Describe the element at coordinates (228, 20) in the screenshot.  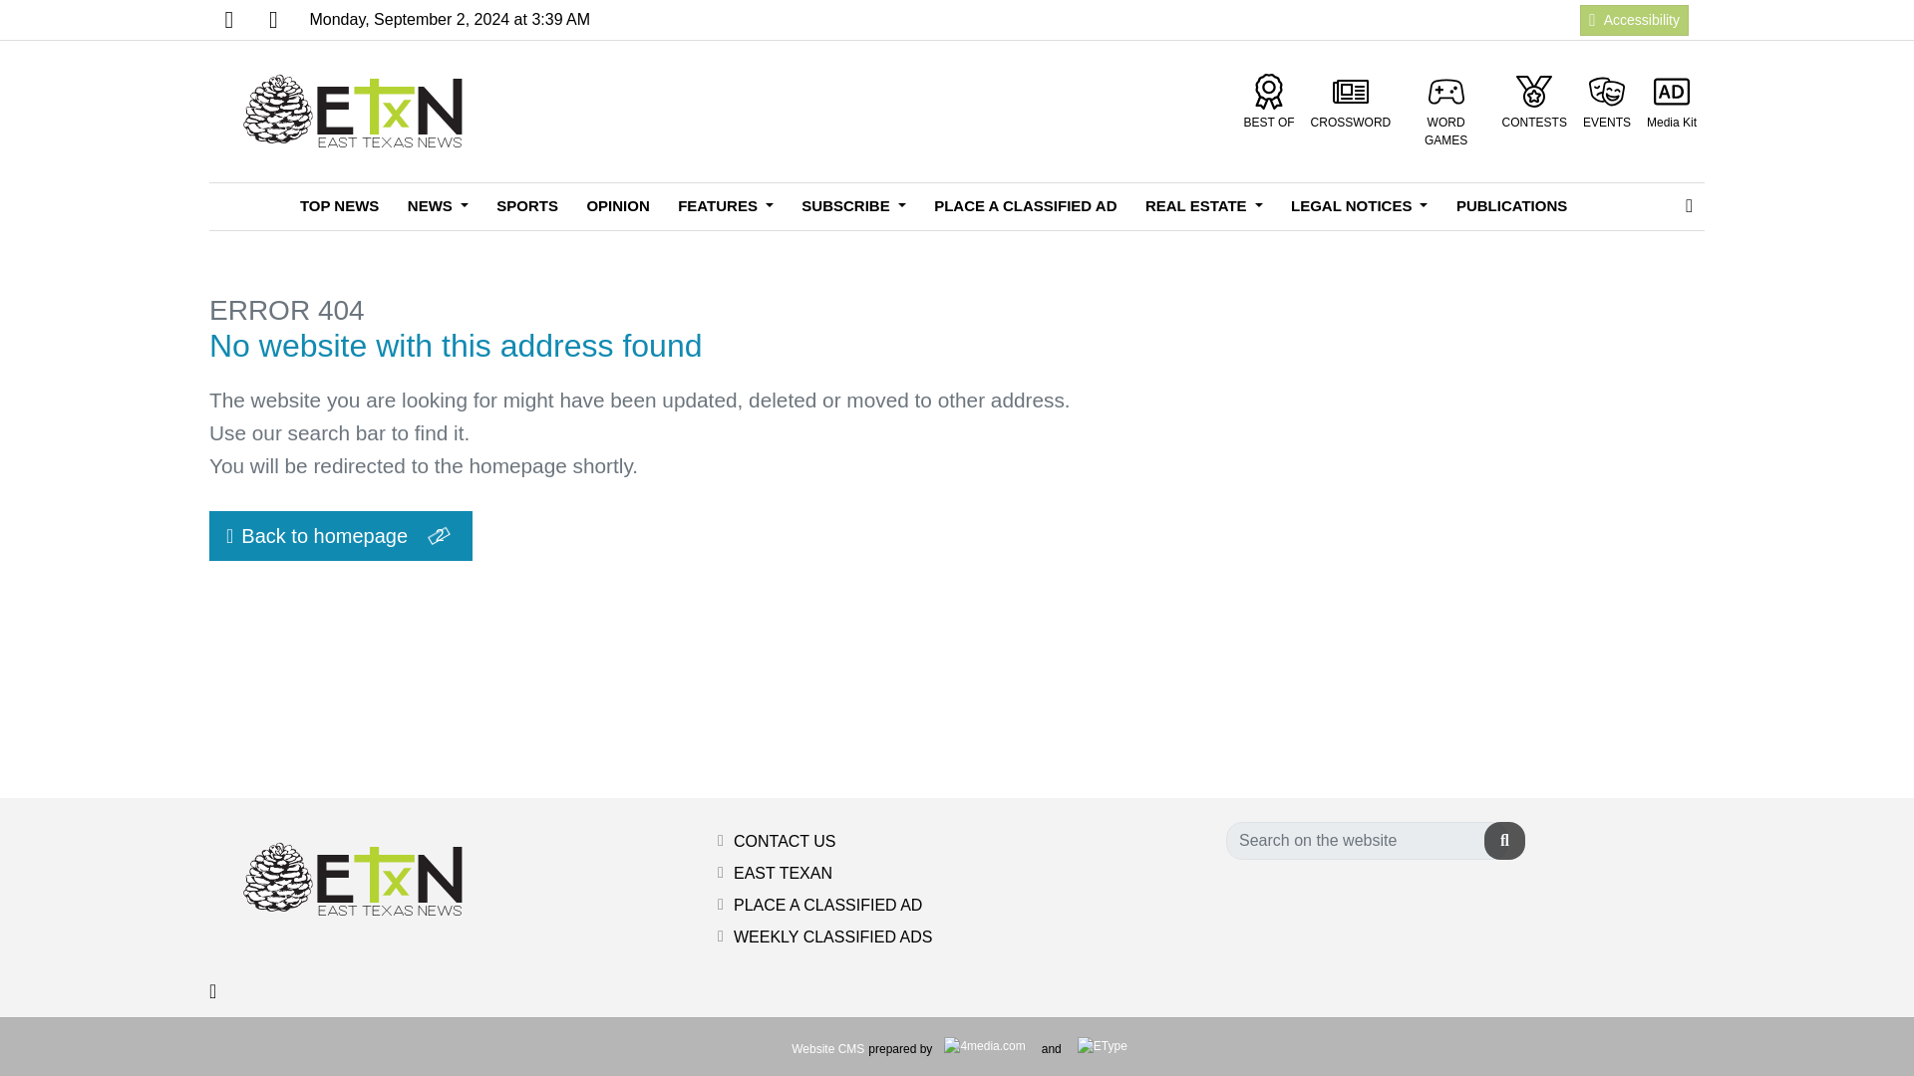
I see `Go to Facebook.com` at that location.